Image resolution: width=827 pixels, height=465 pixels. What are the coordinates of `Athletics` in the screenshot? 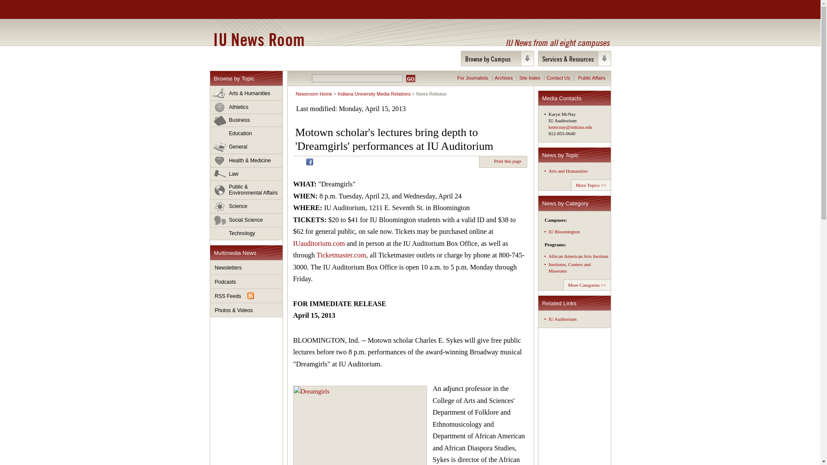 It's located at (246, 107).